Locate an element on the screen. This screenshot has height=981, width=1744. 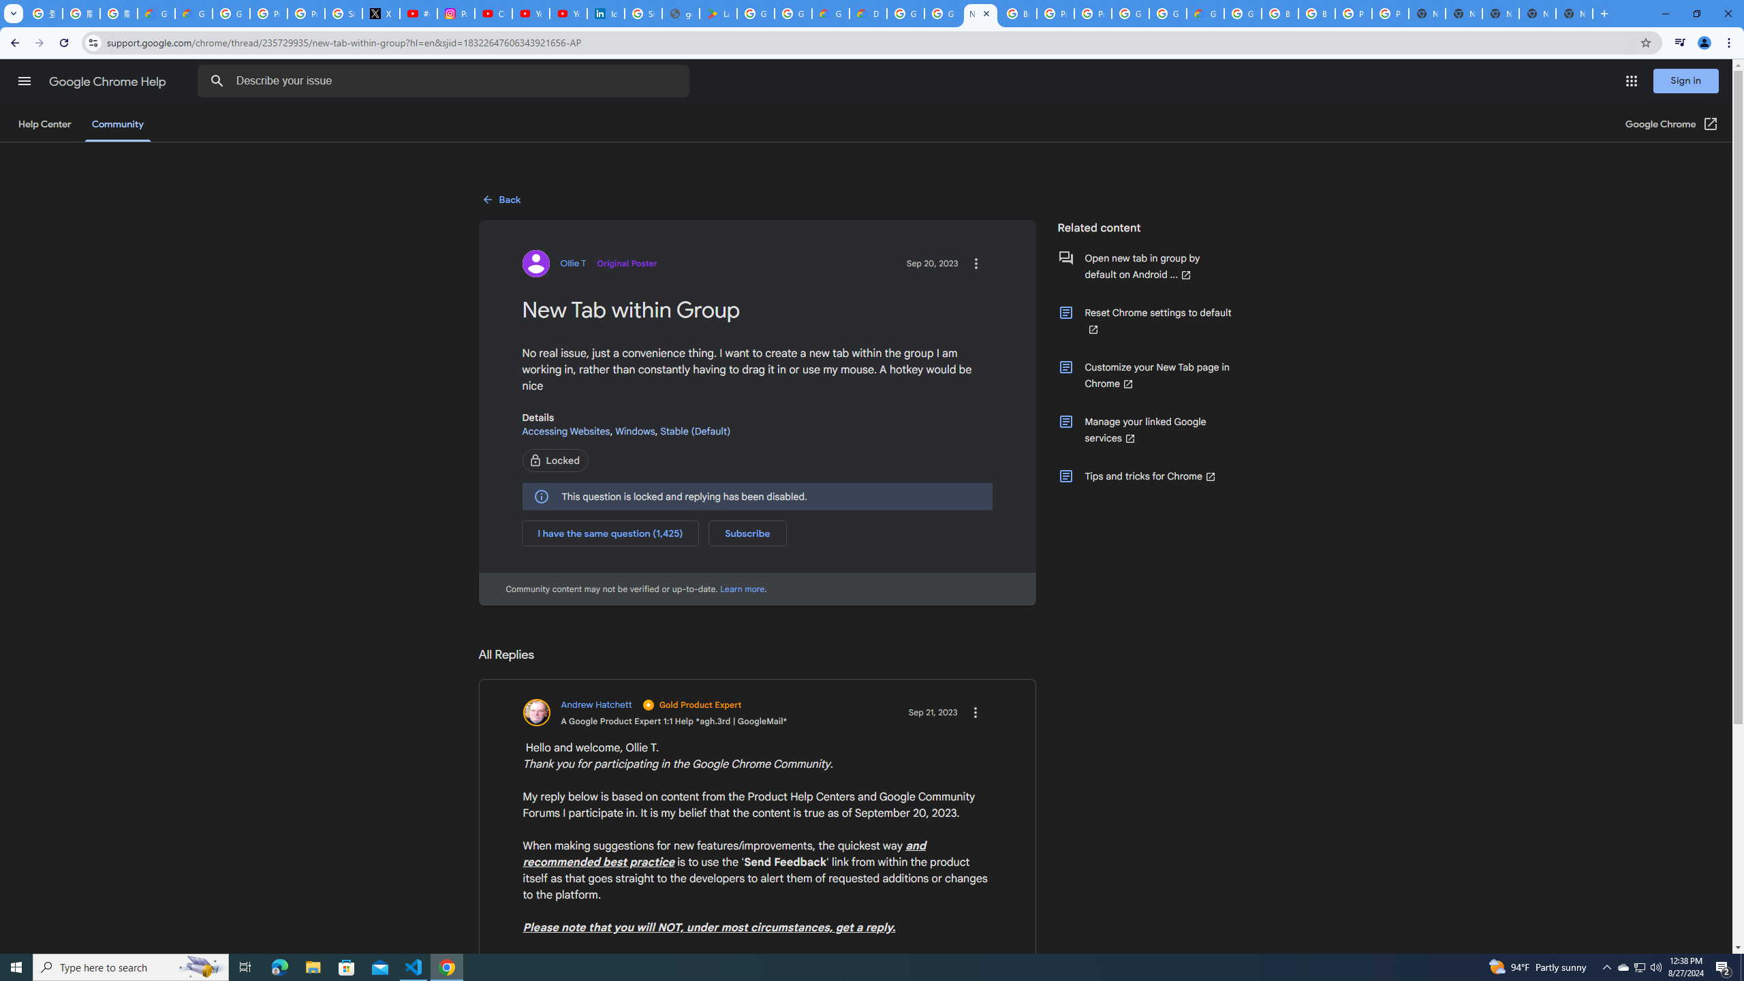
Help Center is located at coordinates (44, 124).